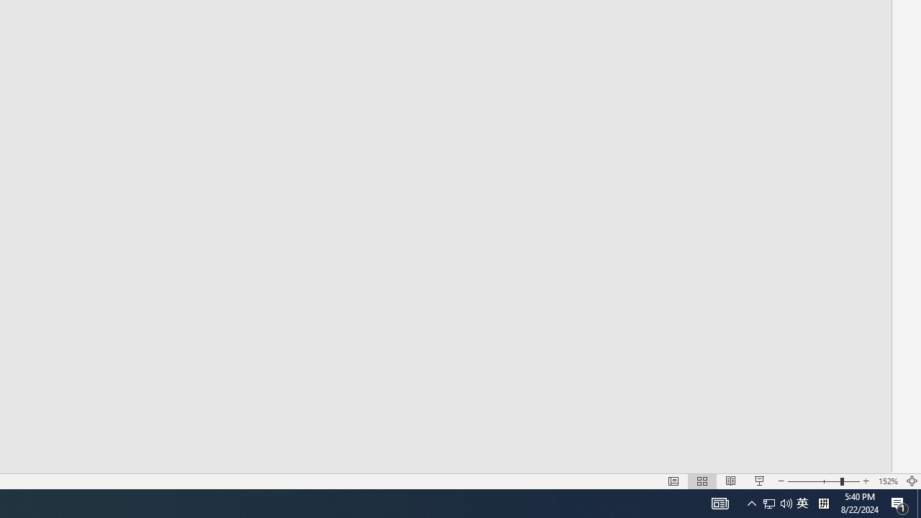 The height and width of the screenshot is (518, 921). I want to click on Zoom 152%, so click(888, 481).